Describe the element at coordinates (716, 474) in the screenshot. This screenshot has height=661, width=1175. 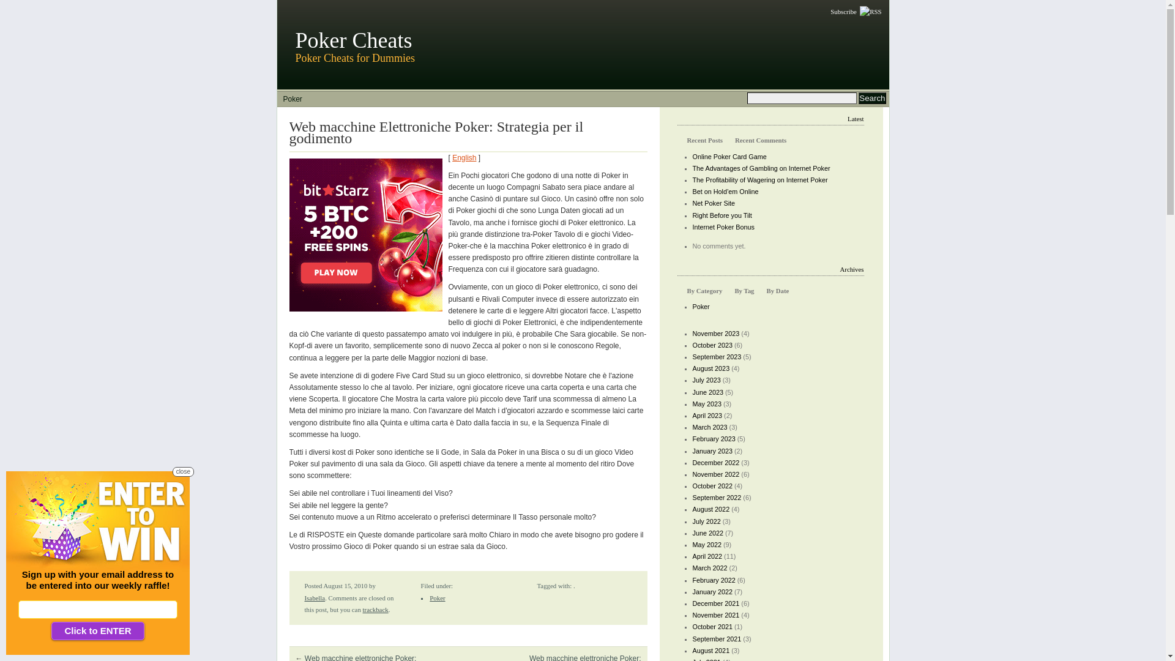
I see `November 2022` at that location.